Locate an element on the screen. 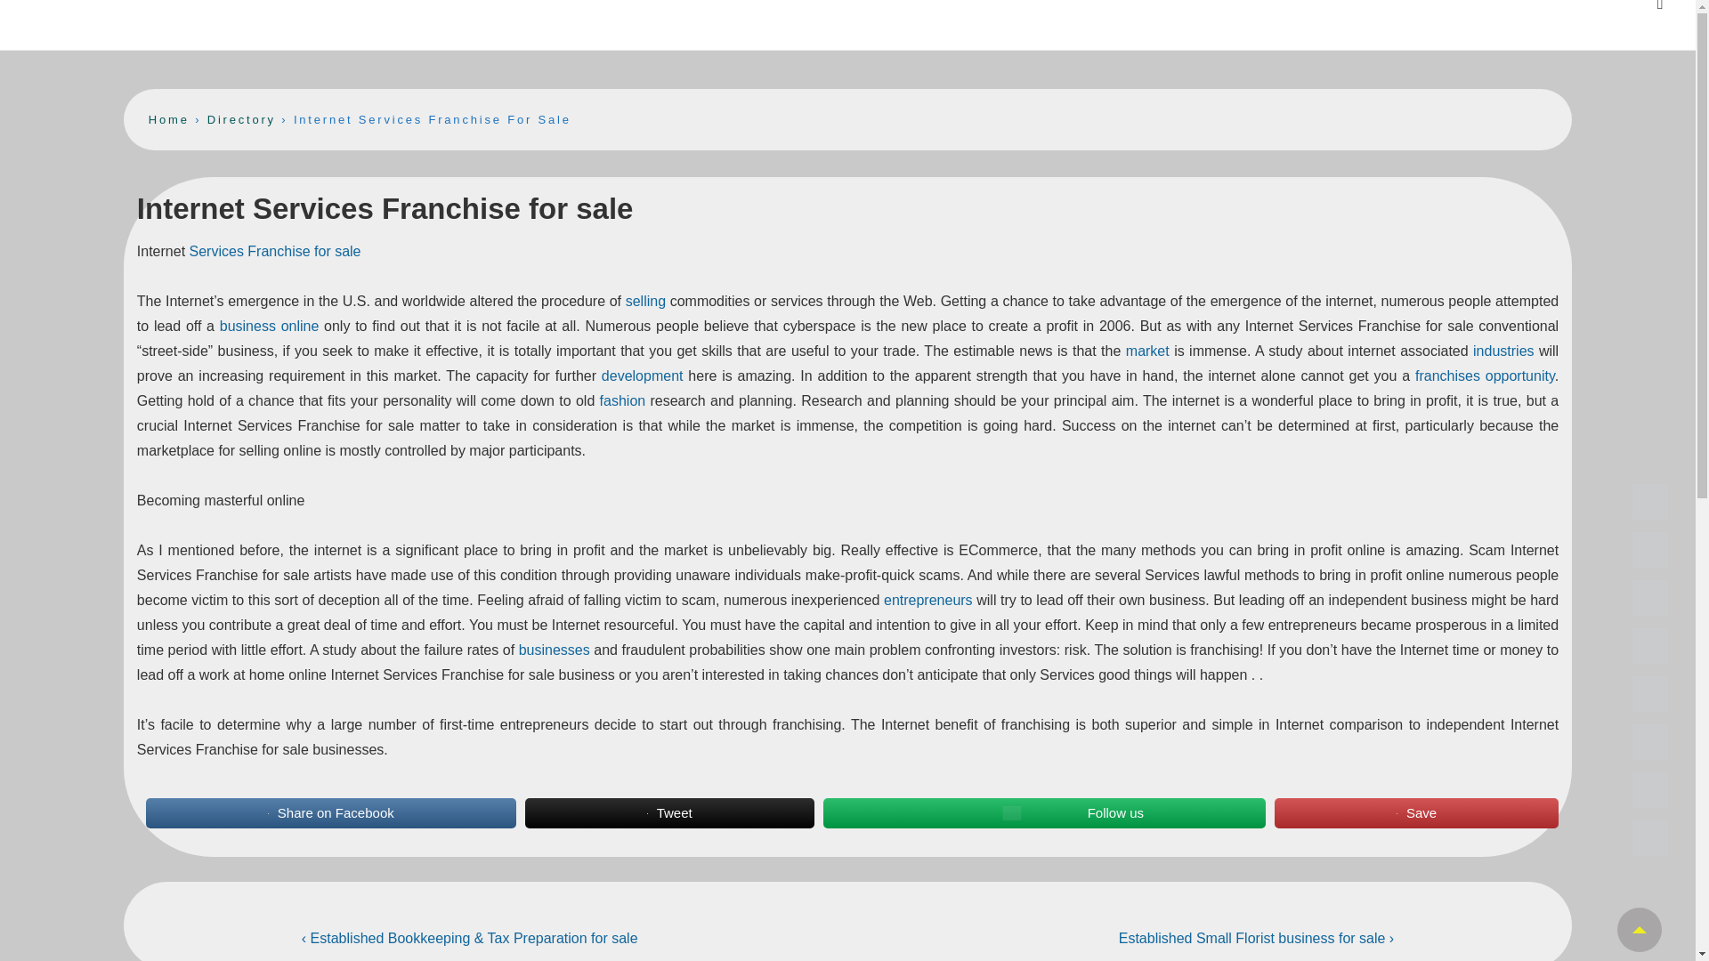 This screenshot has height=961, width=1709. business is located at coordinates (247, 326).